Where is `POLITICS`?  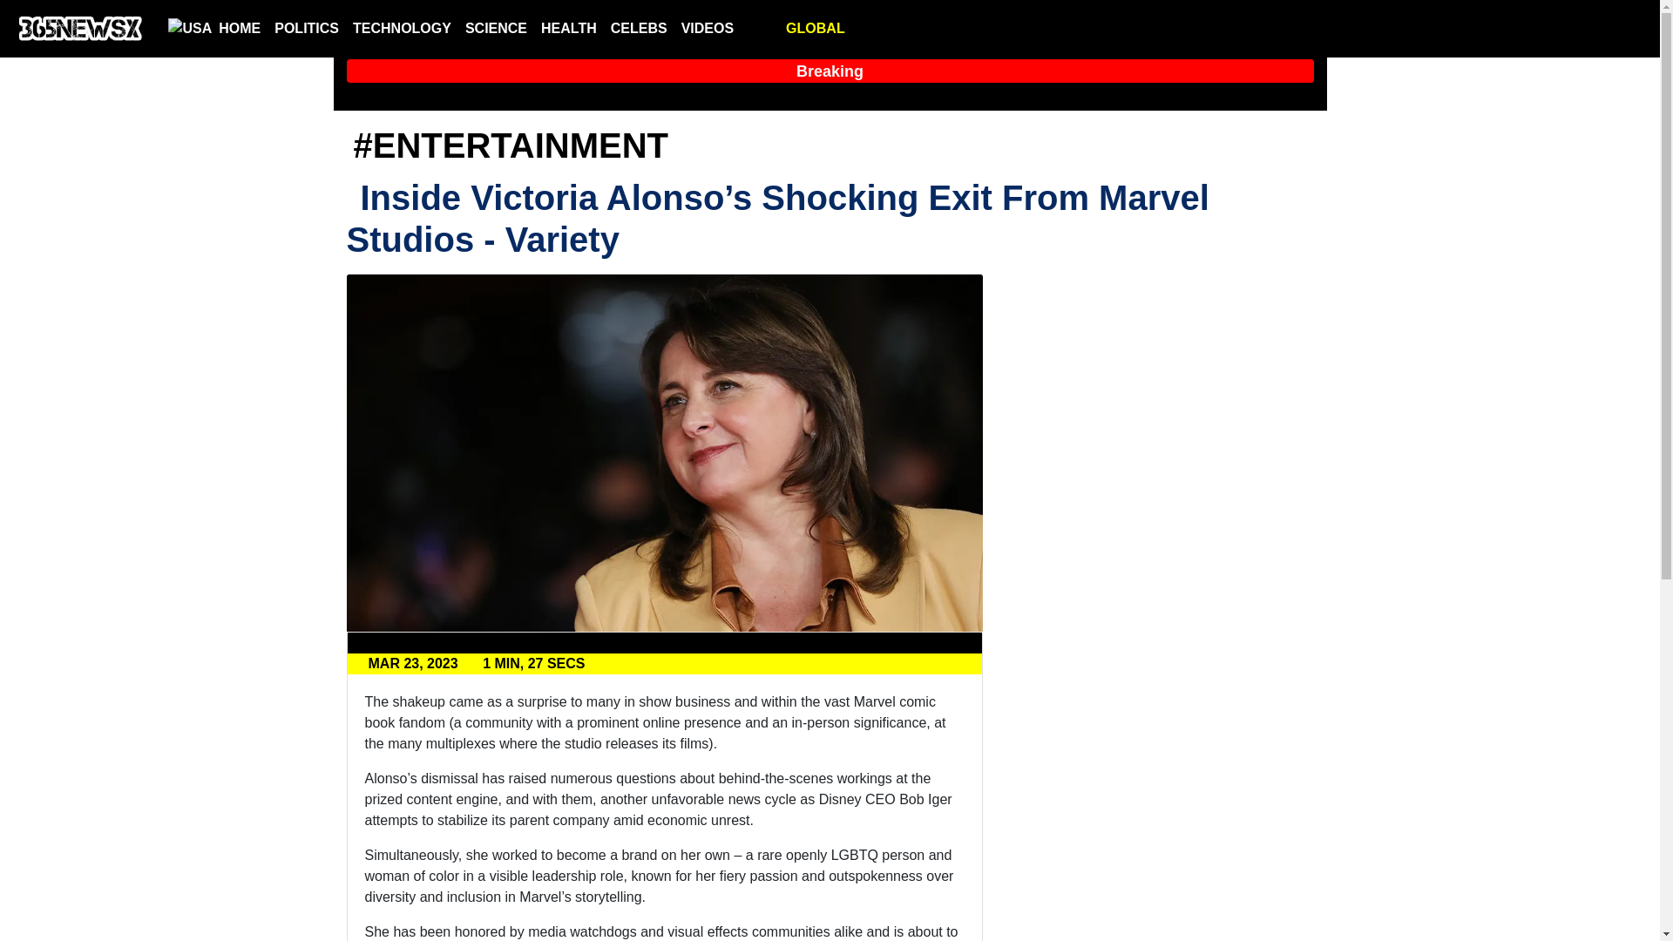 POLITICS is located at coordinates (307, 29).